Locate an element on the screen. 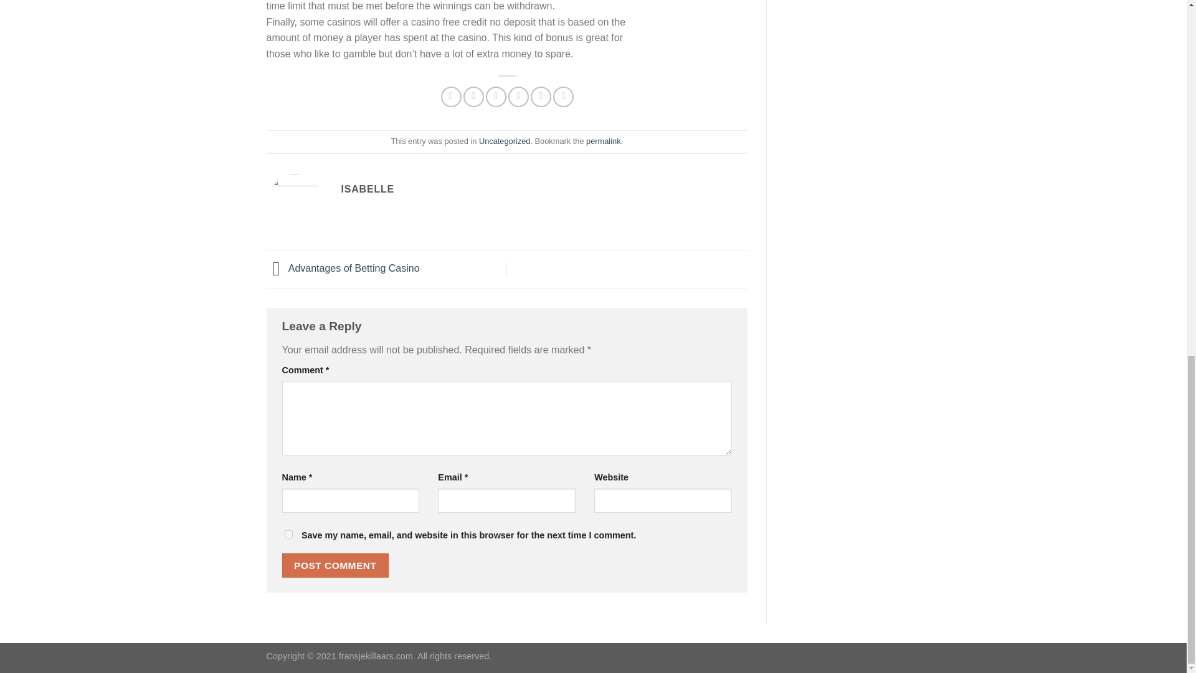 This screenshot has height=673, width=1196. yes is located at coordinates (288, 535).